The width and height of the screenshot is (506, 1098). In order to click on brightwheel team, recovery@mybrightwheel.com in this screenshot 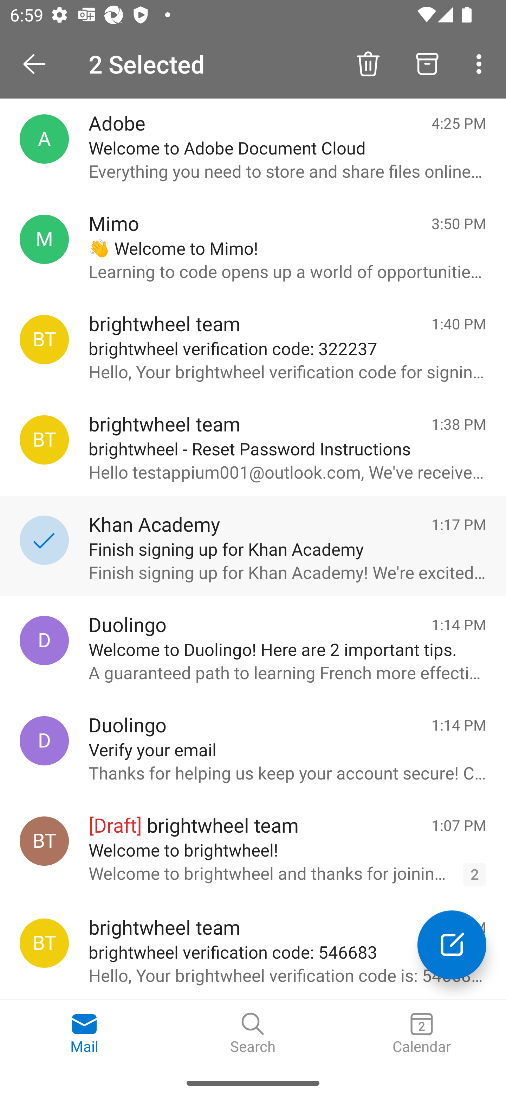, I will do `click(44, 440)`.